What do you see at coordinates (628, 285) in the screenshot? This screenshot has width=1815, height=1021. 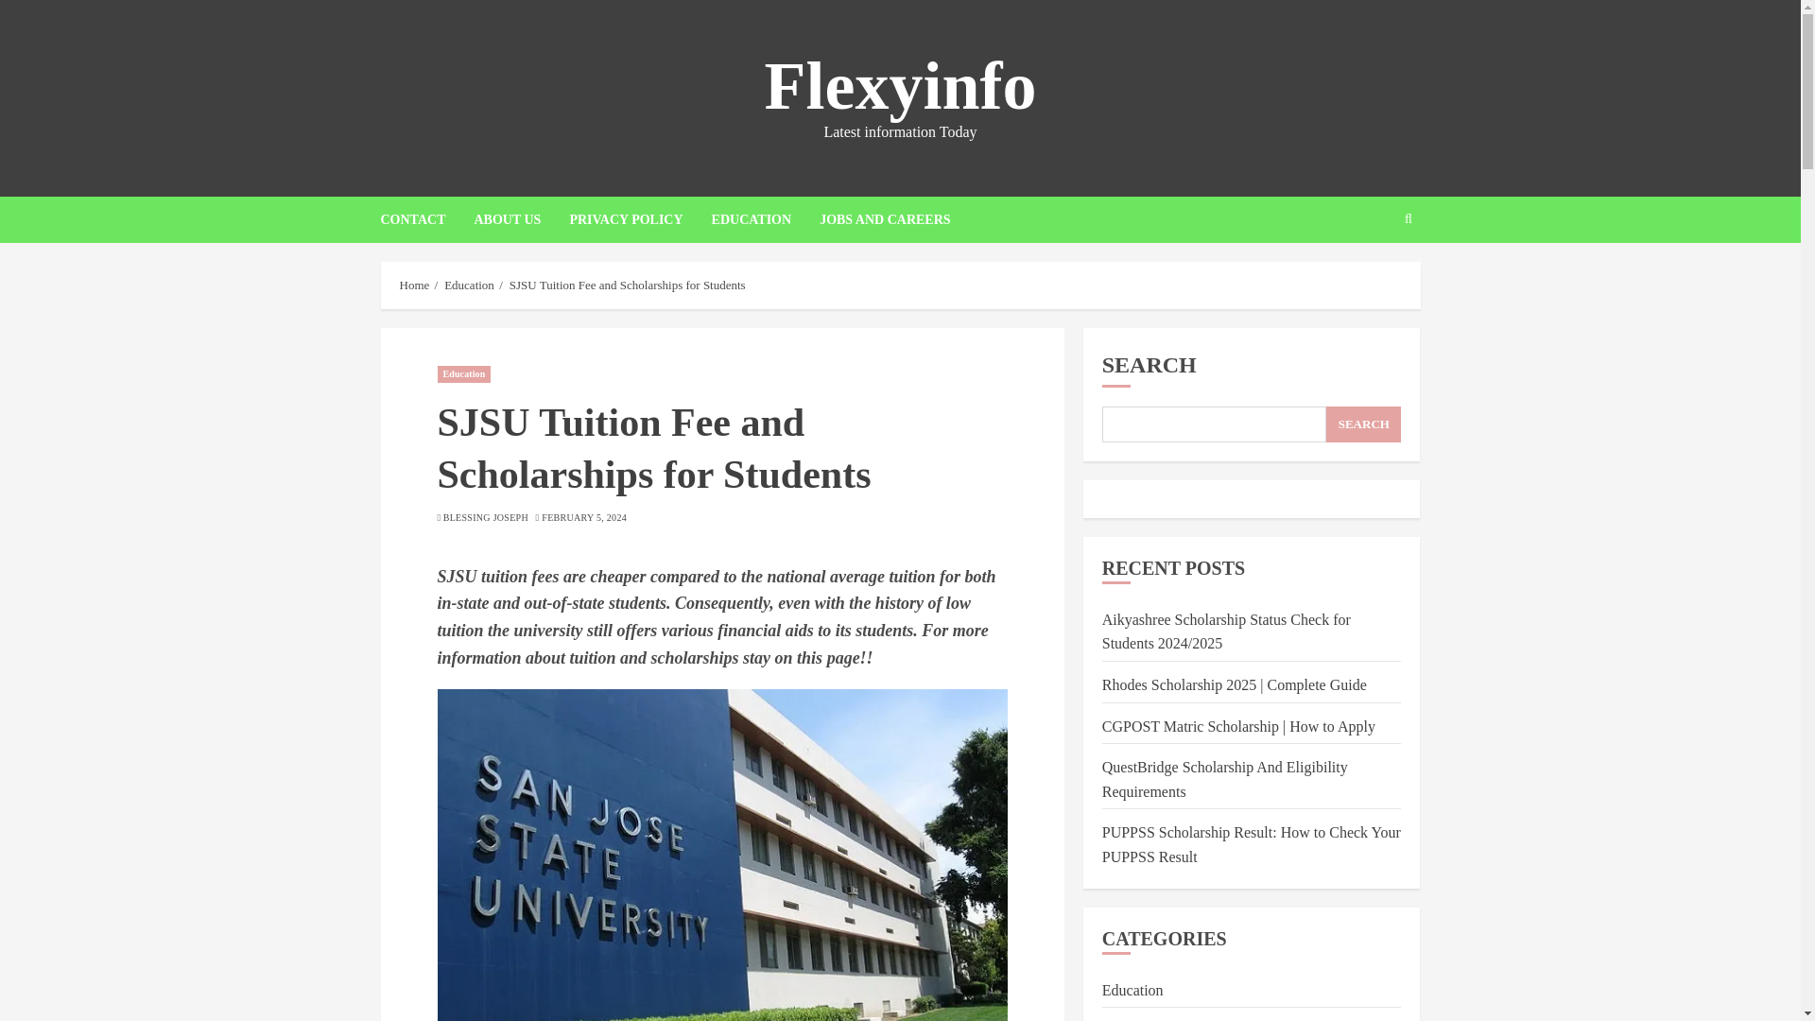 I see `SJSU Tuition Fee and Scholarships for Students` at bounding box center [628, 285].